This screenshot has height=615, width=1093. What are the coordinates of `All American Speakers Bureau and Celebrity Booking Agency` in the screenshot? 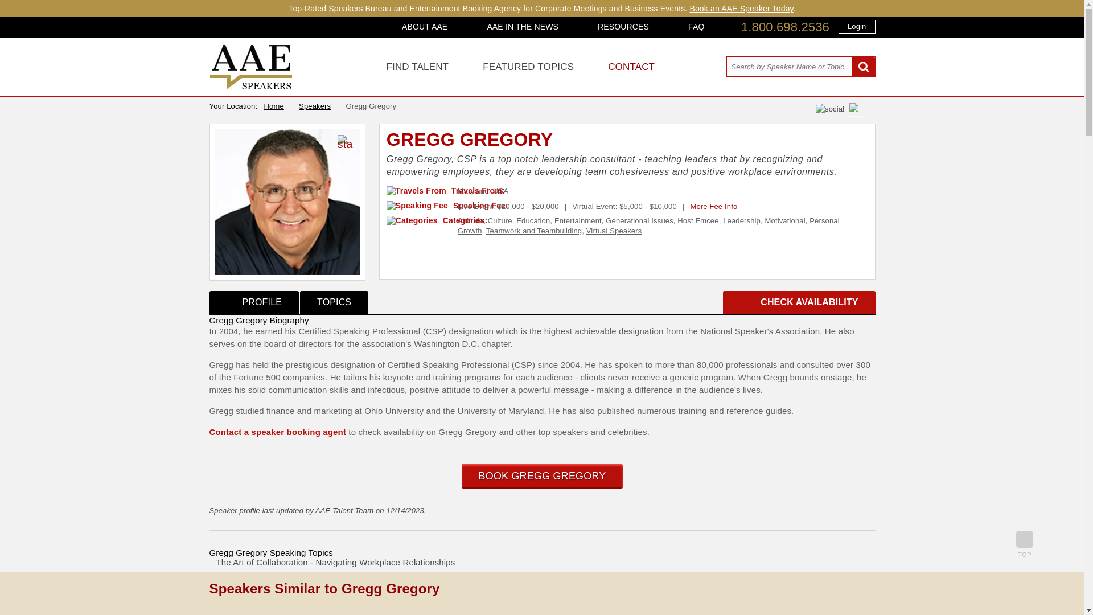 It's located at (251, 87).